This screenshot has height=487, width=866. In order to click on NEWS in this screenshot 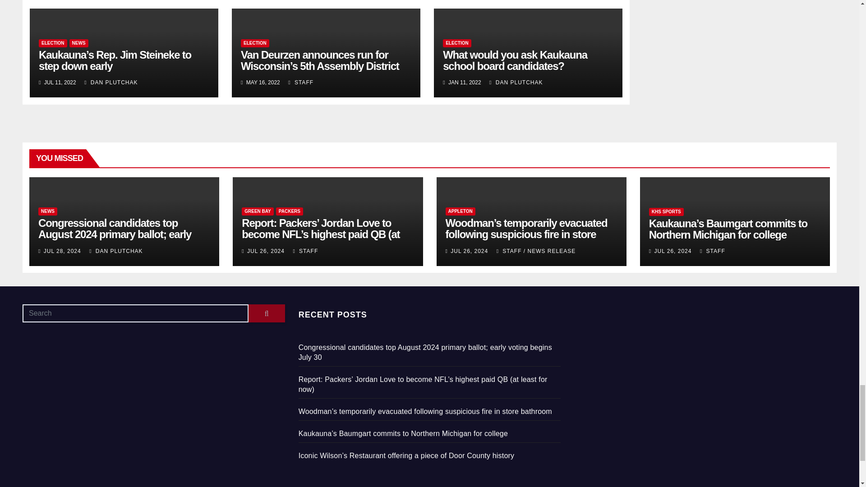, I will do `click(78, 43)`.